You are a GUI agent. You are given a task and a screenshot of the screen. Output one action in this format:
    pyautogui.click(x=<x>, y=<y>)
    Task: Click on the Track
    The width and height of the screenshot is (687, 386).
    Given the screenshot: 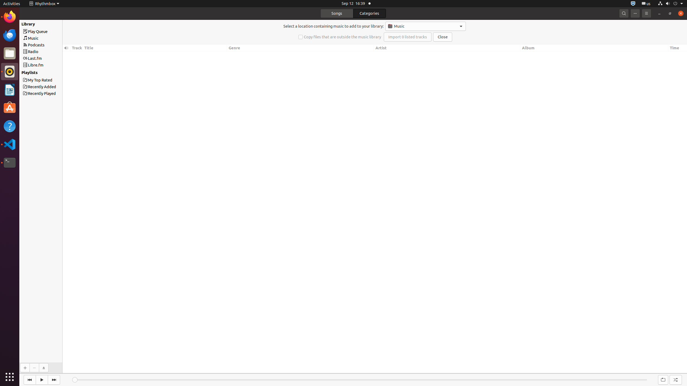 What is the action you would take?
    pyautogui.click(x=76, y=48)
    